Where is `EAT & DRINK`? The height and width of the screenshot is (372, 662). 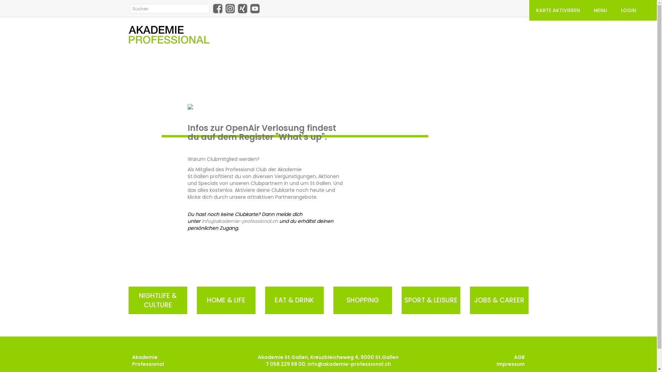 EAT & DRINK is located at coordinates (294, 300).